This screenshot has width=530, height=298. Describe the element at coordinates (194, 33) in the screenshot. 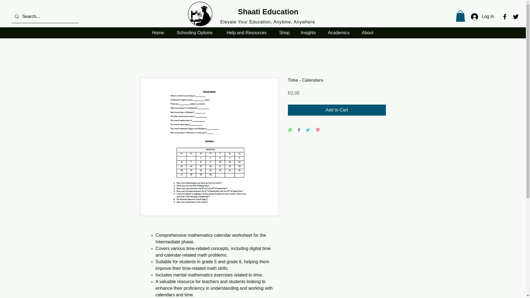

I see `Schooling Options` at that location.